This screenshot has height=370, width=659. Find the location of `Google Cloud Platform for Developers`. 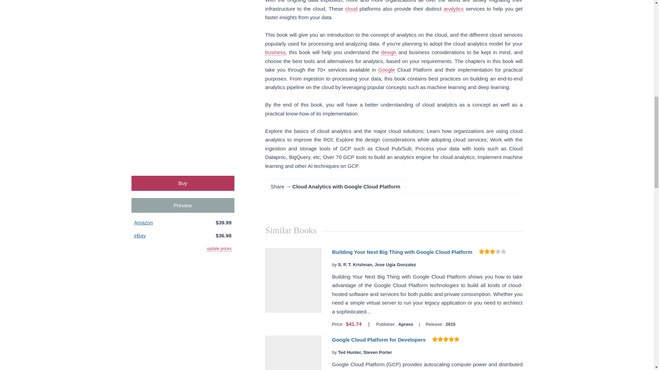

Google Cloud Platform for Developers is located at coordinates (379, 340).